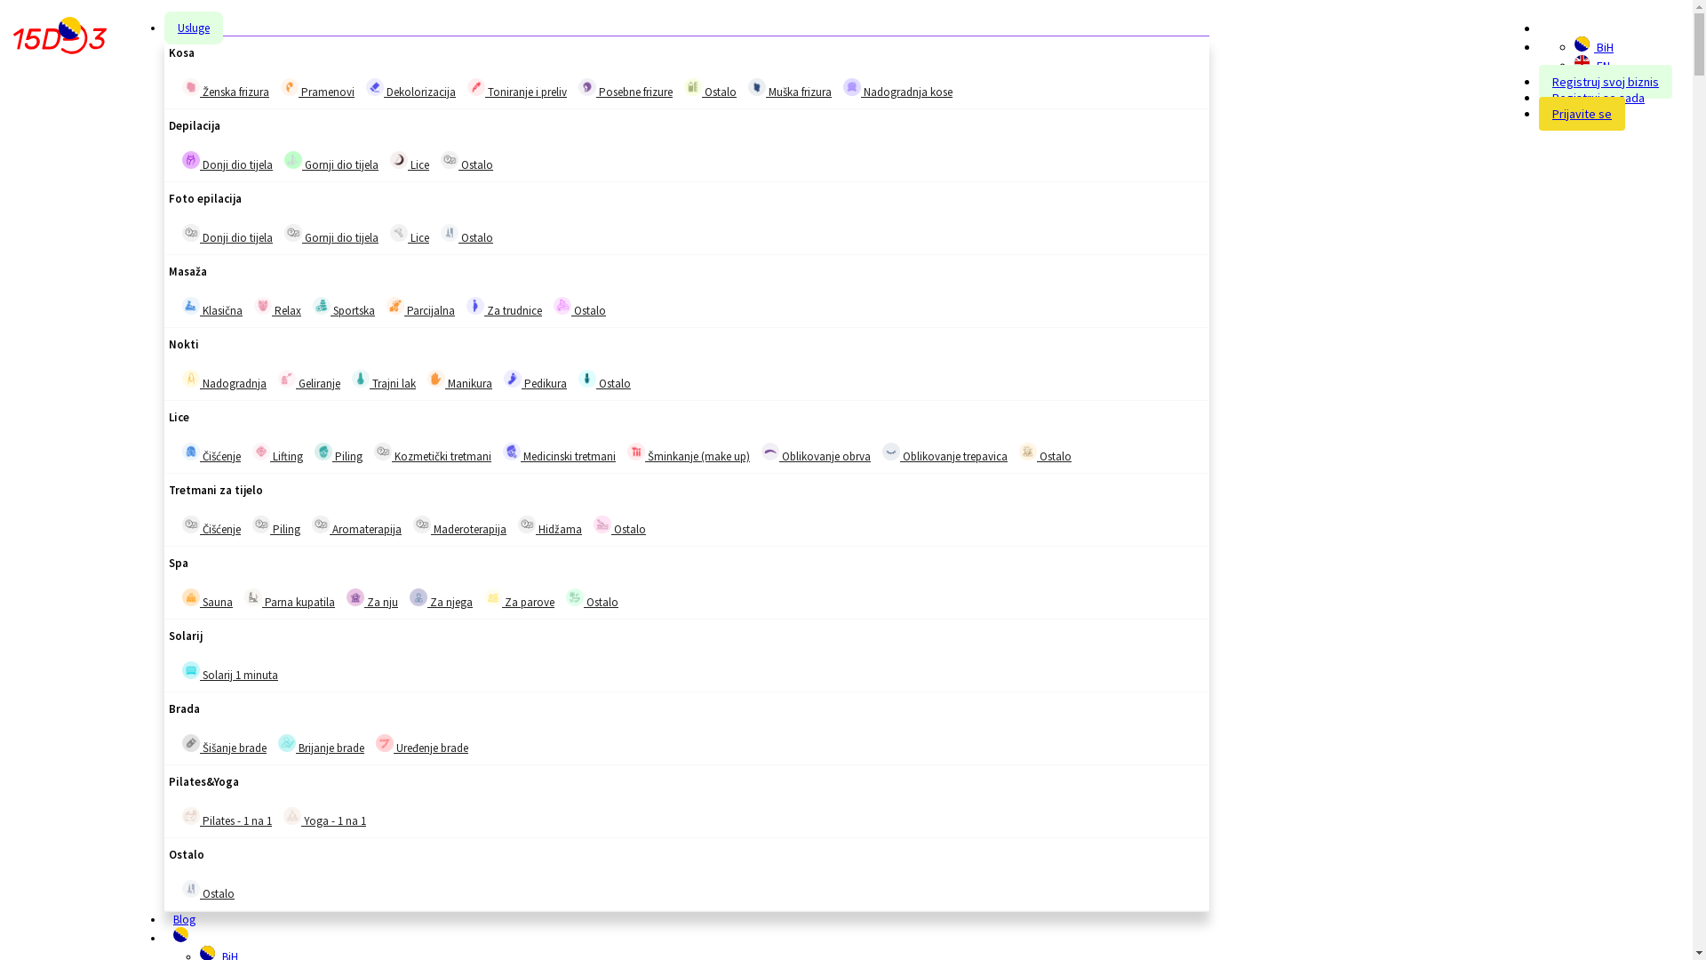 This screenshot has height=960, width=1706. Describe the element at coordinates (422, 524) in the screenshot. I see `Maderoterapija` at that location.